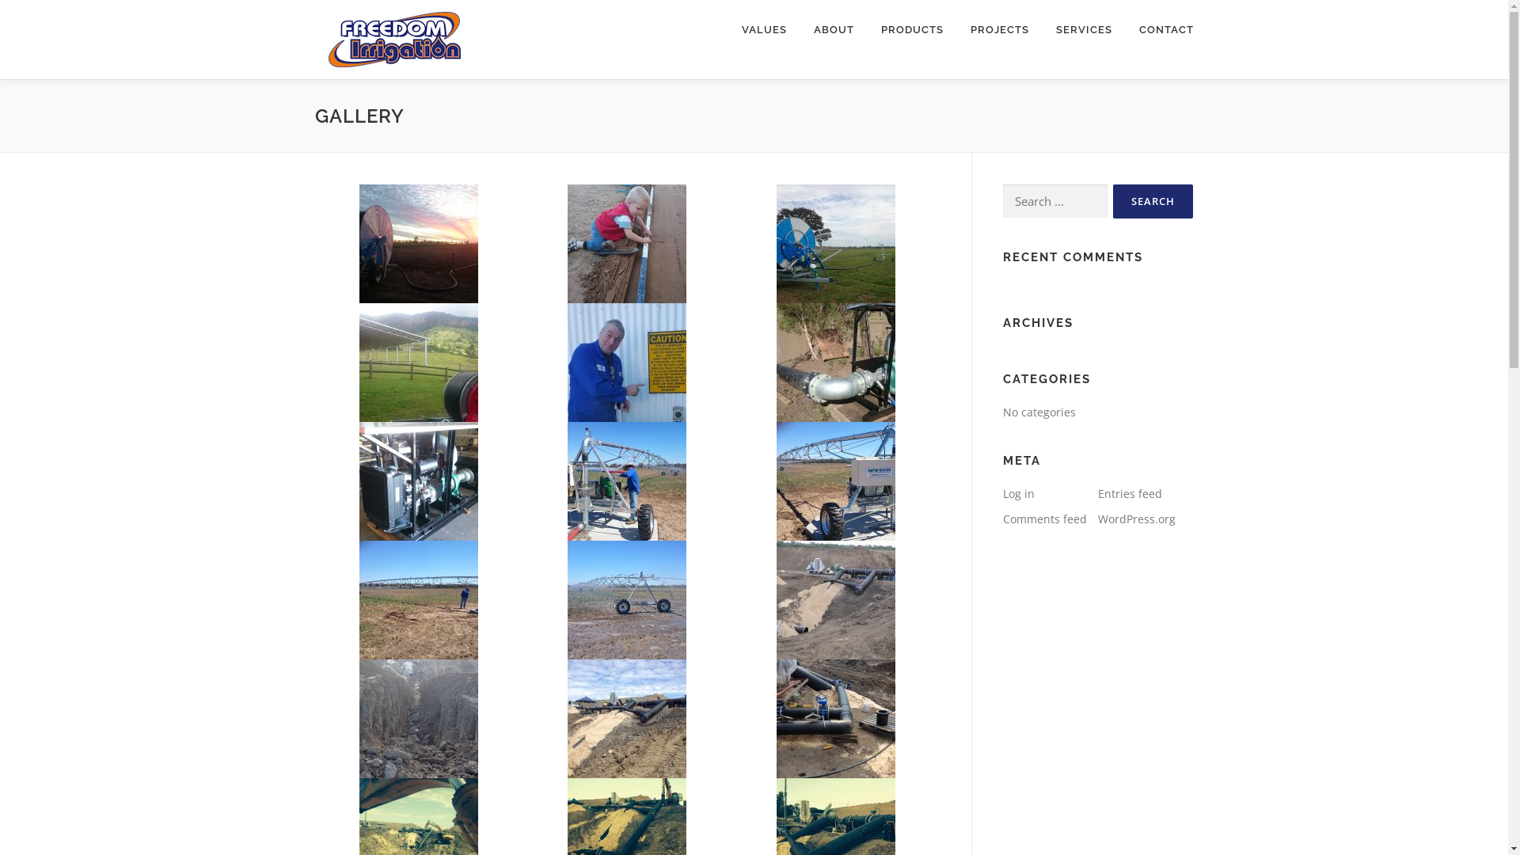  What do you see at coordinates (1129, 494) in the screenshot?
I see `Entries feed` at bounding box center [1129, 494].